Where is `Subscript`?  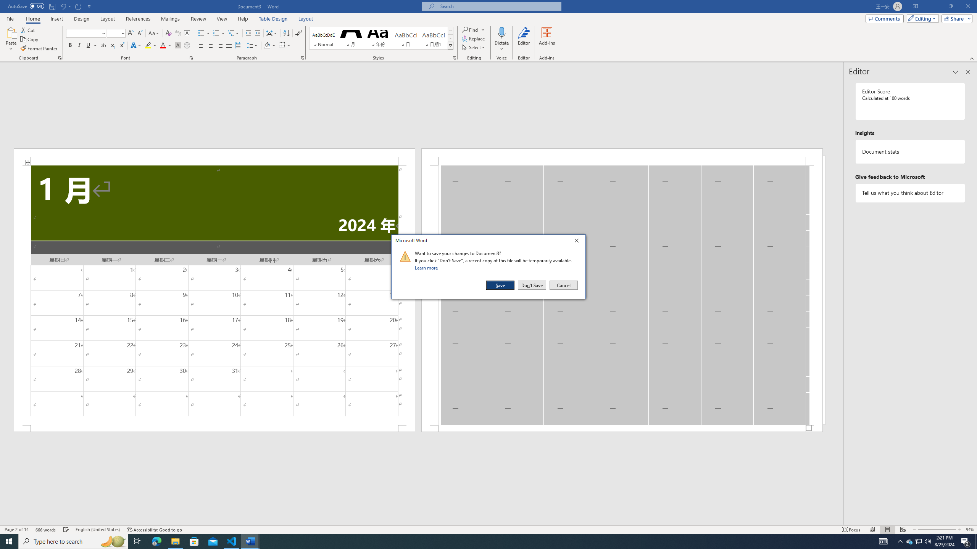 Subscript is located at coordinates (113, 46).